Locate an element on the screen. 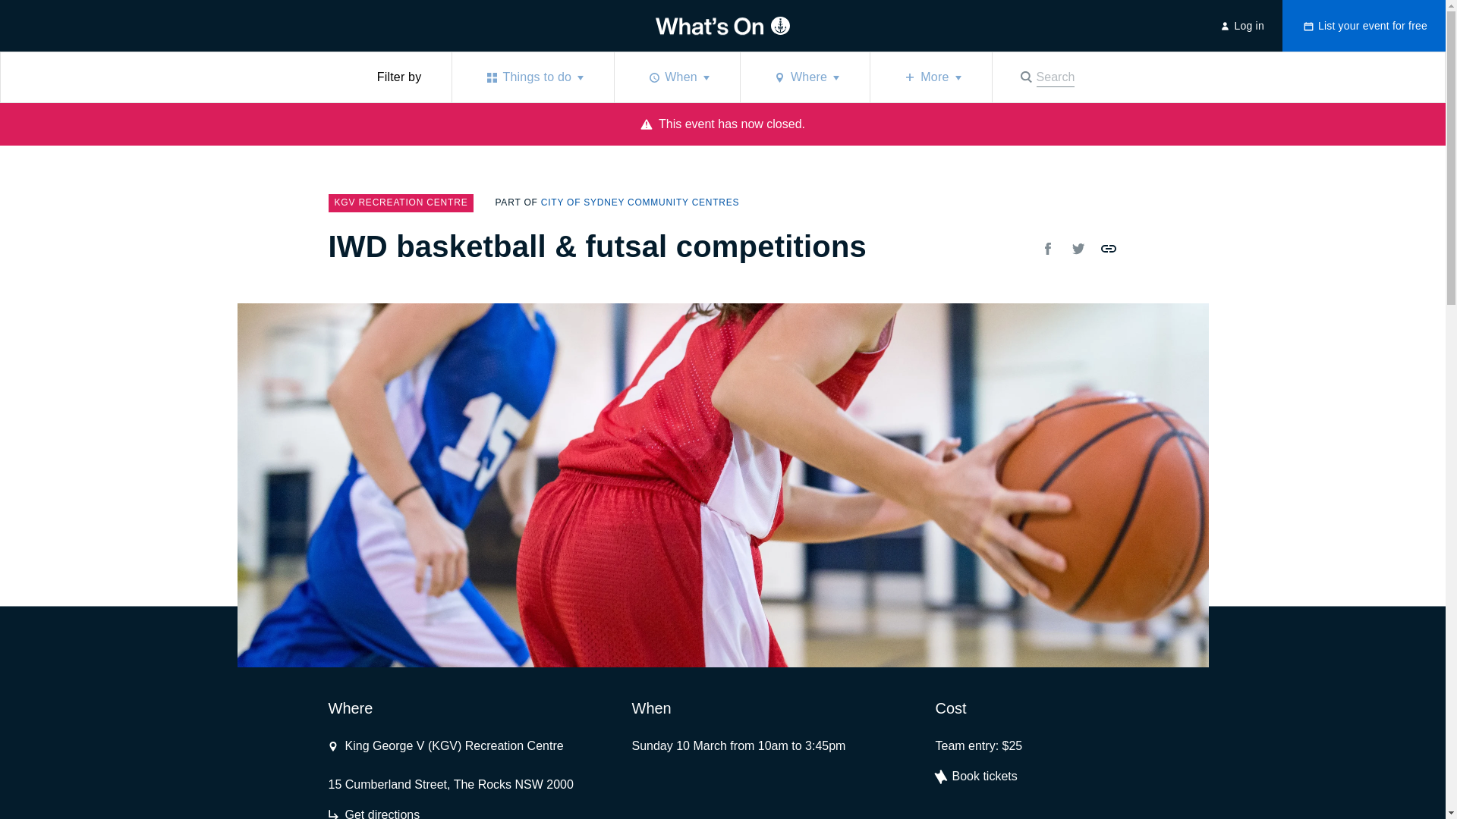 The height and width of the screenshot is (819, 1457). When is located at coordinates (1046, 77).